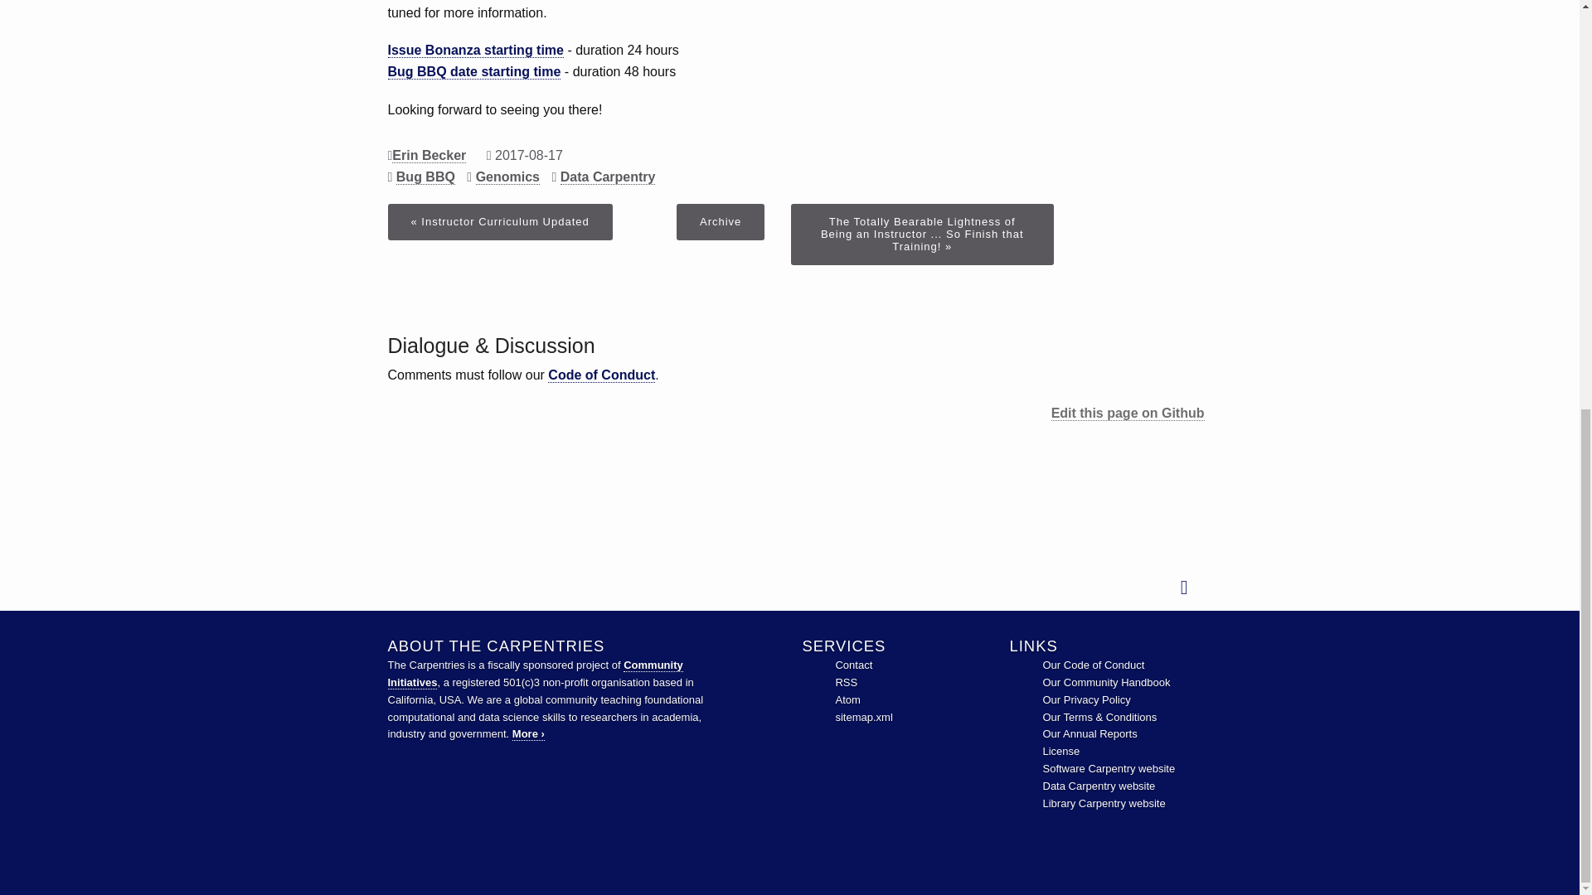 The height and width of the screenshot is (895, 1592). Describe the element at coordinates (720, 222) in the screenshot. I see `Blog Archive` at that location.